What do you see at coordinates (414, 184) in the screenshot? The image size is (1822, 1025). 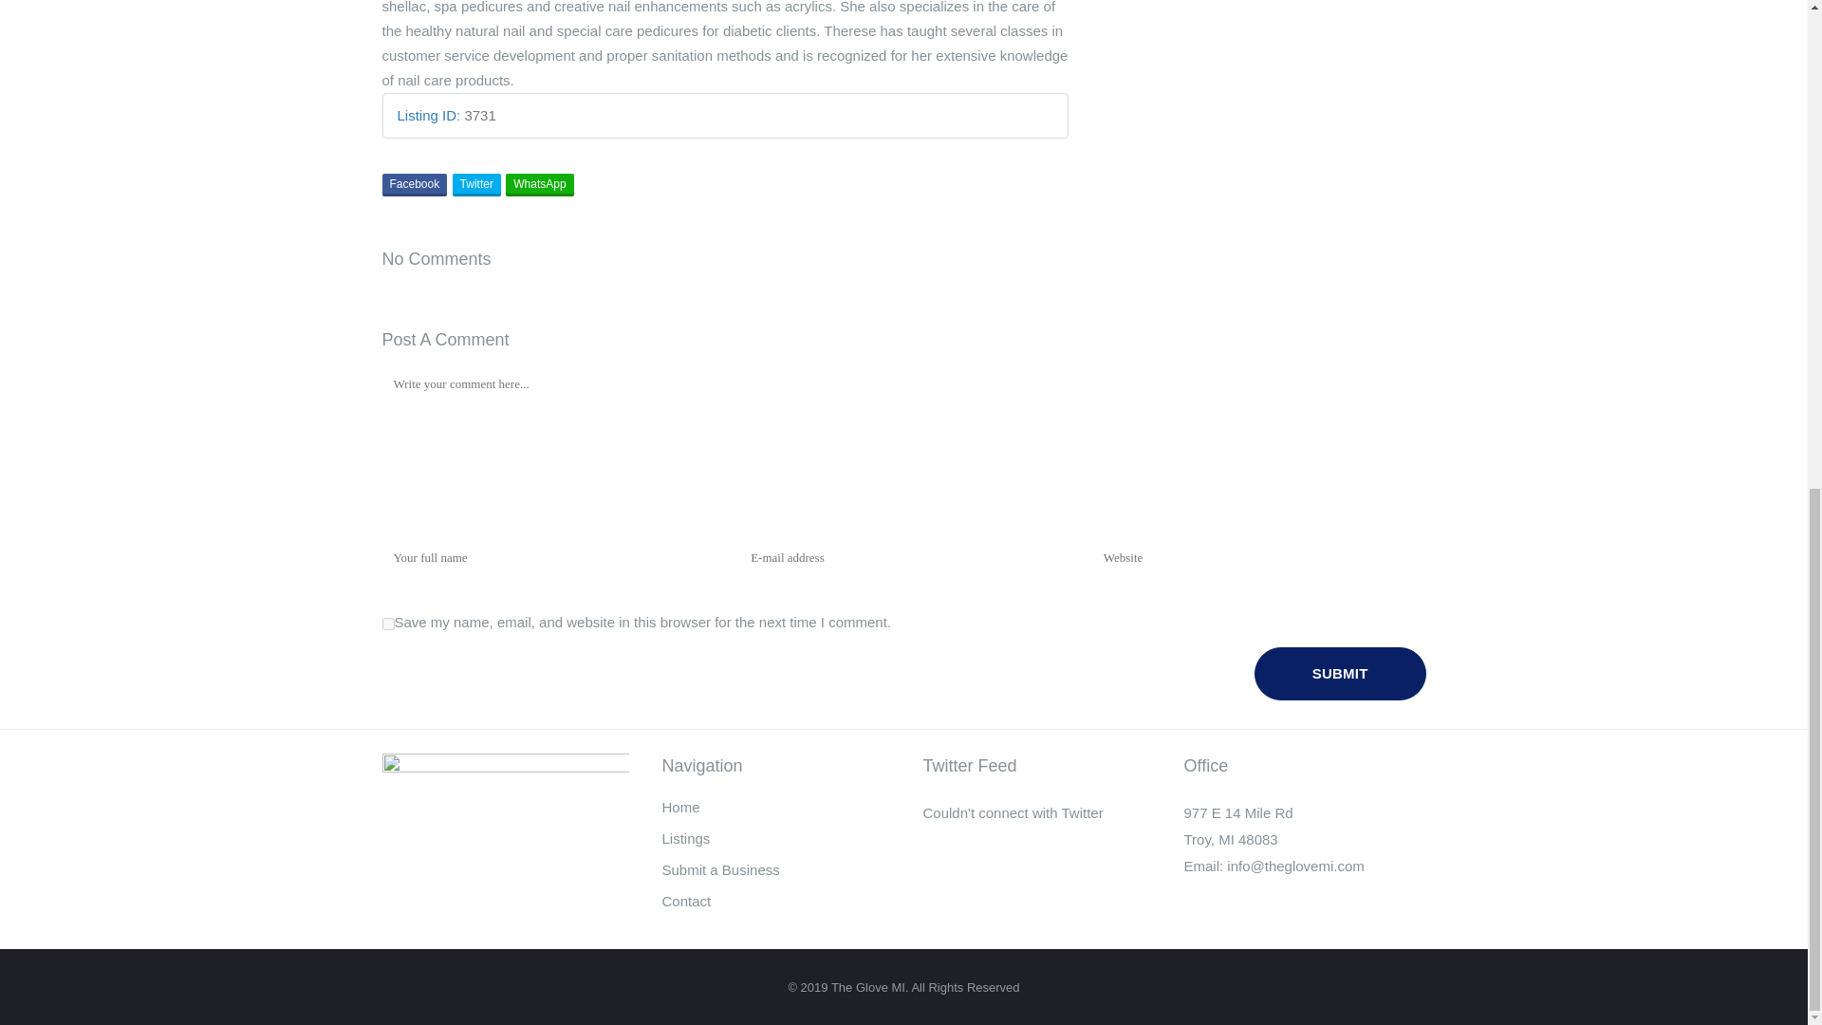 I see `Facebook` at bounding box center [414, 184].